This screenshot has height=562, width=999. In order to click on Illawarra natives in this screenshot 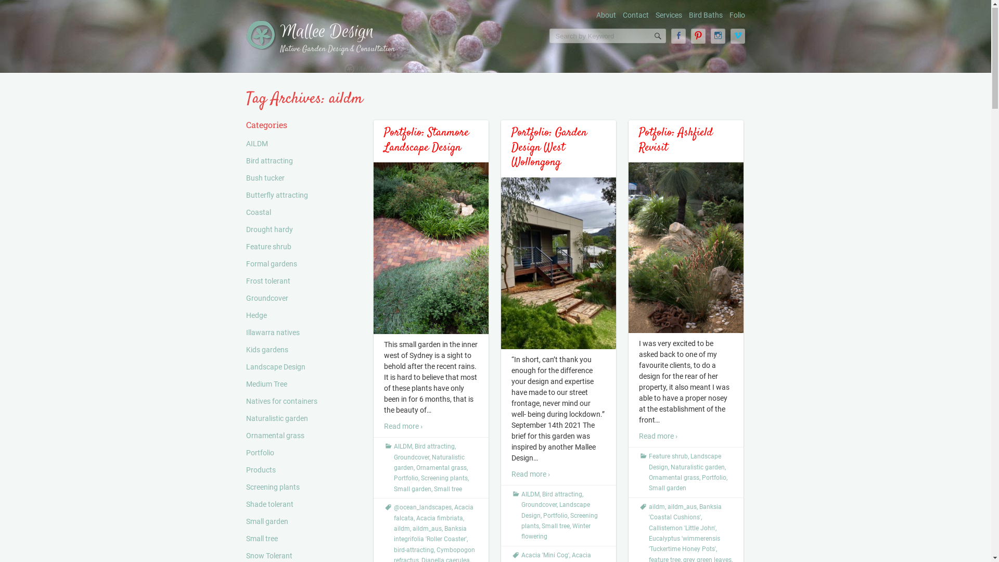, I will do `click(273, 333)`.